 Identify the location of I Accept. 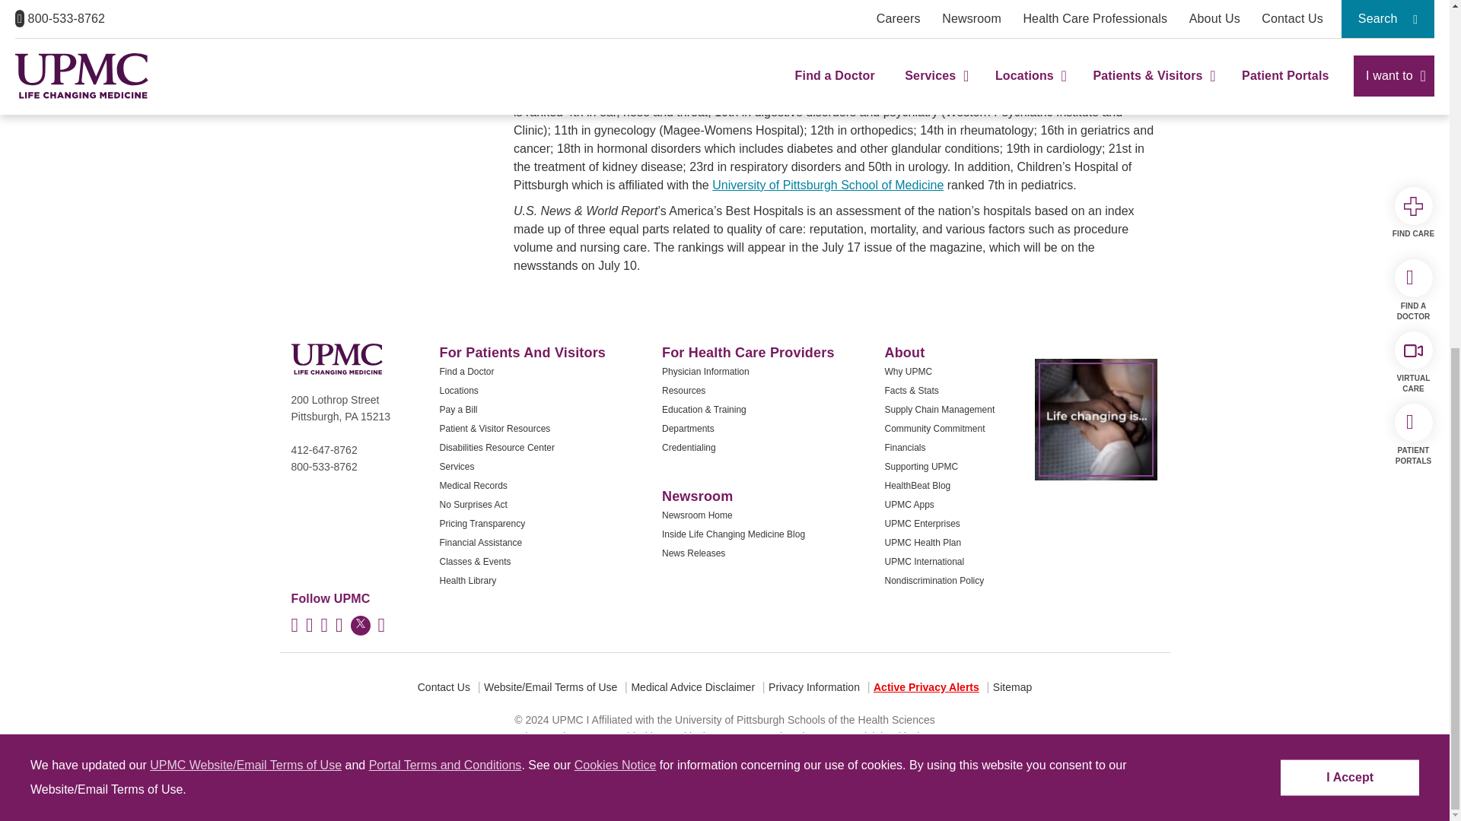
(1350, 178).